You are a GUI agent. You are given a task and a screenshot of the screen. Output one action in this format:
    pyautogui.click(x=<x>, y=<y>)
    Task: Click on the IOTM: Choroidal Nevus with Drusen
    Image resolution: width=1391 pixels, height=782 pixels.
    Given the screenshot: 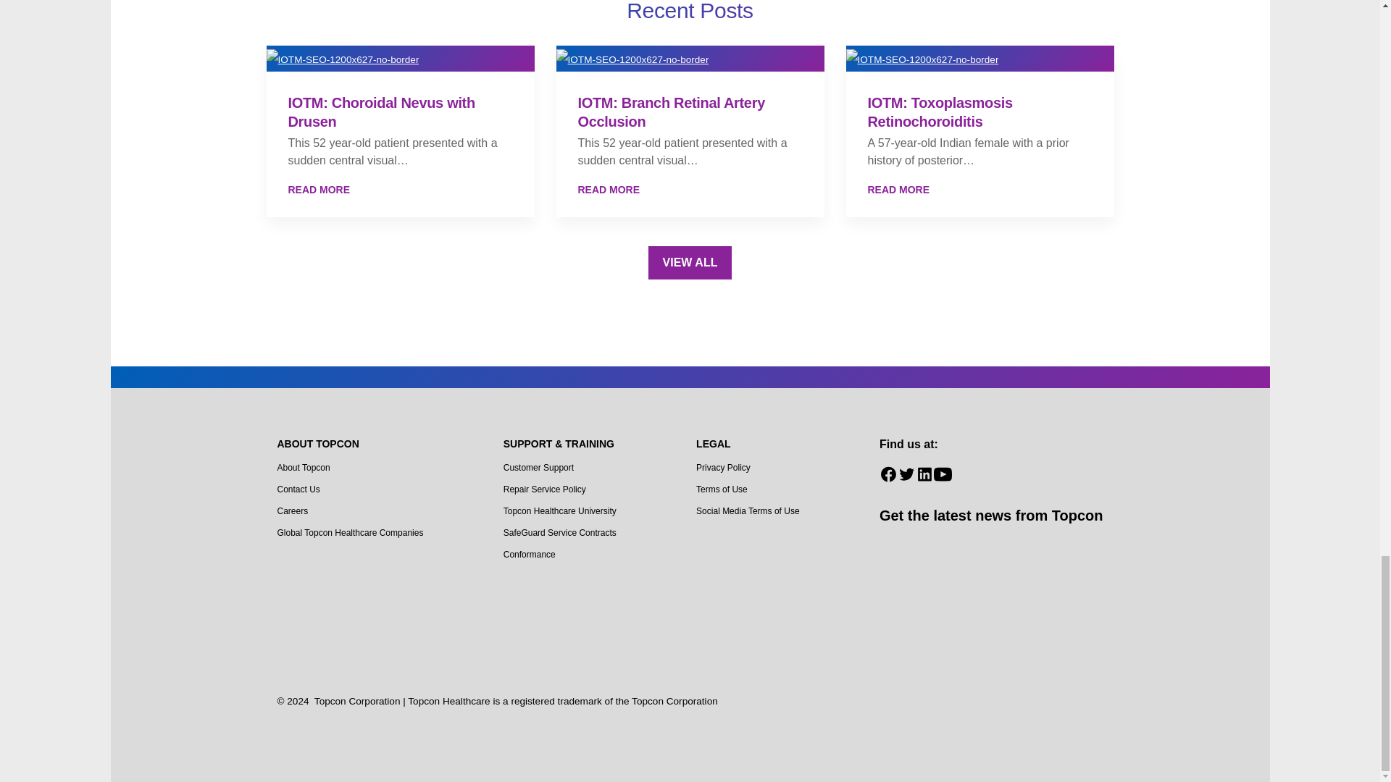 What is the action you would take?
    pyautogui.click(x=400, y=58)
    